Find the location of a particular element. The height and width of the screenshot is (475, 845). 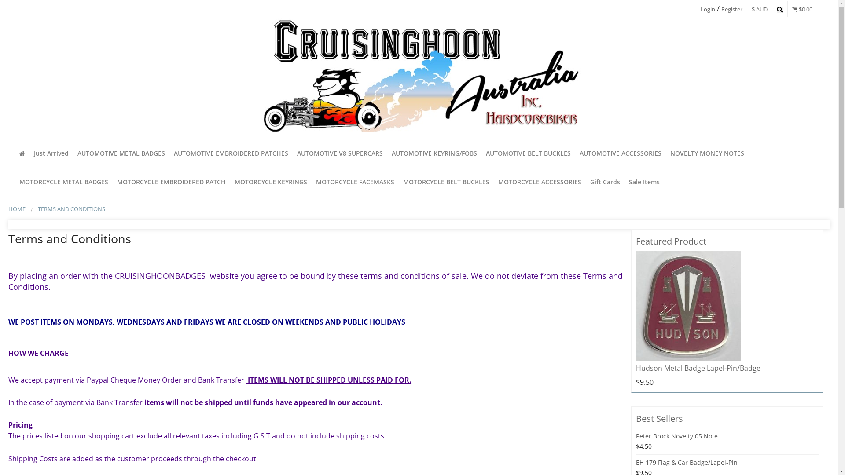

MOPAR CHRYSLER is located at coordinates (231, 415).